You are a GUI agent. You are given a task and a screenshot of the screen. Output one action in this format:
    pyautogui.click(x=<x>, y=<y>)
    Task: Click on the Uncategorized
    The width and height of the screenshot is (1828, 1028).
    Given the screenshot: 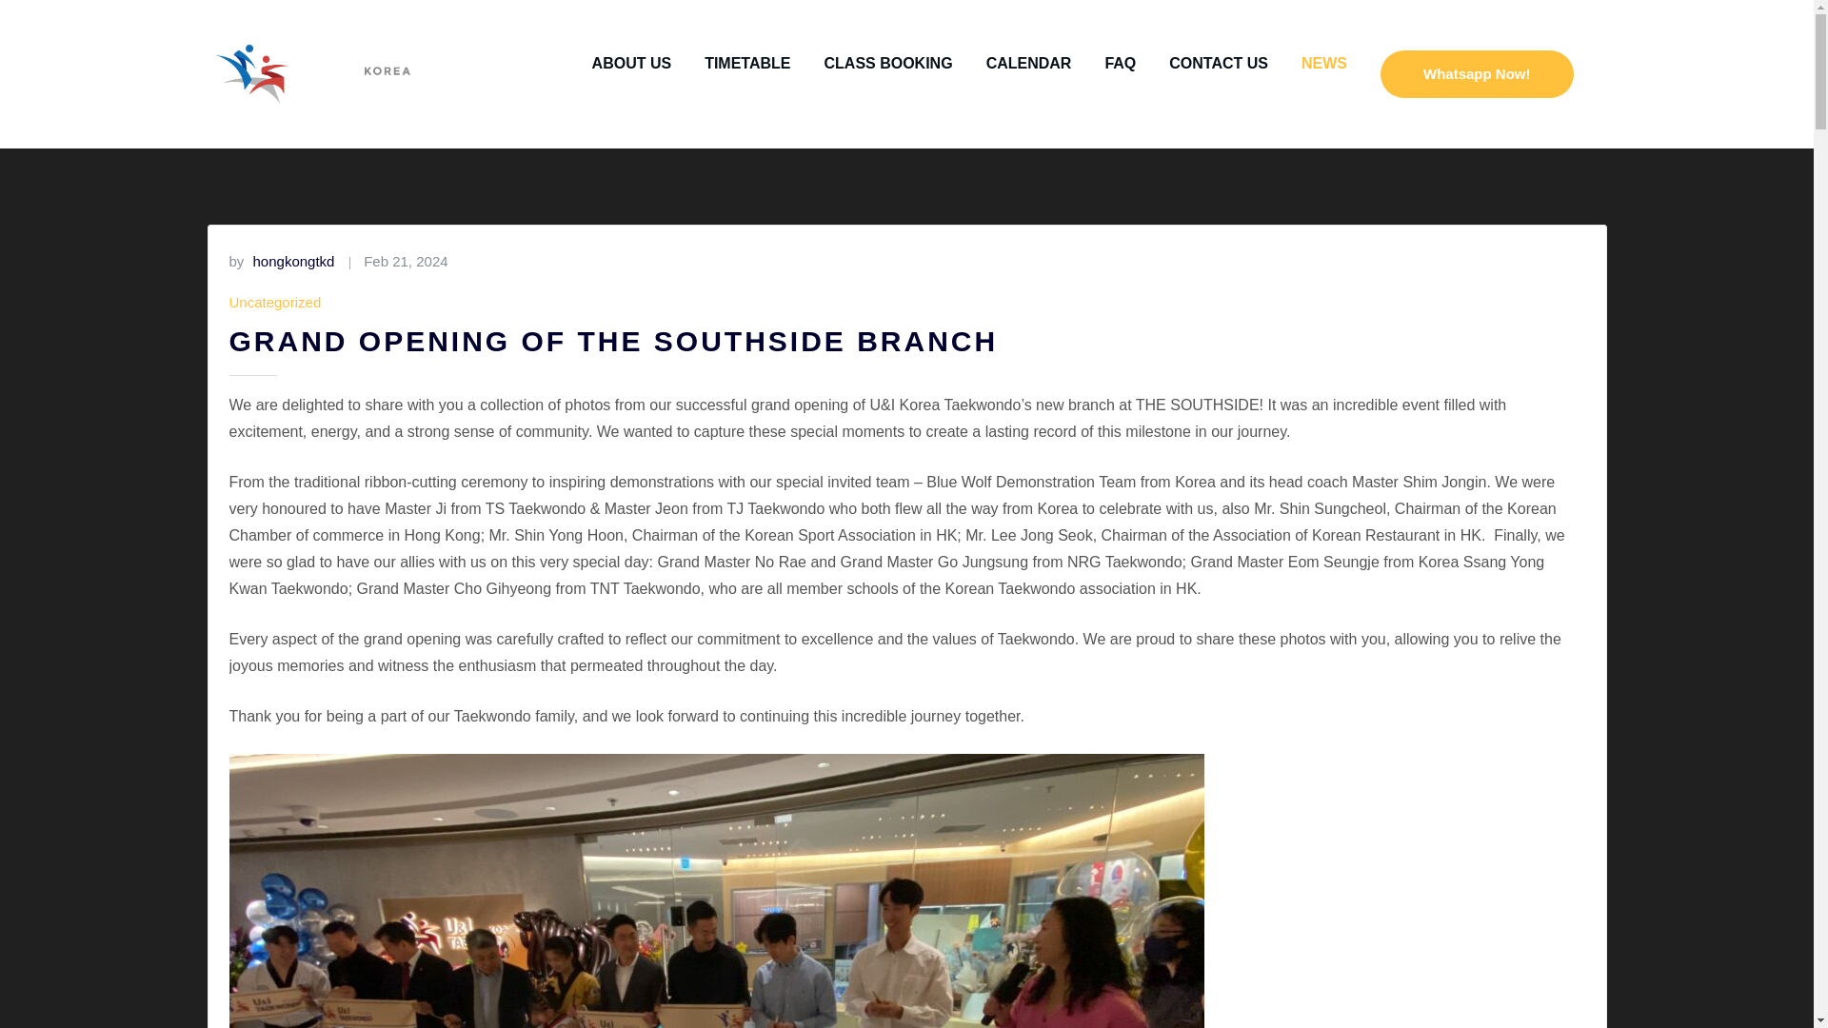 What is the action you would take?
    pyautogui.click(x=274, y=302)
    